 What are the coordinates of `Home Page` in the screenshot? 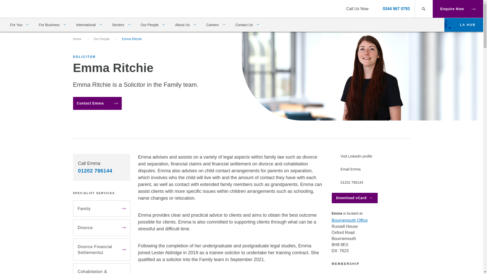 It's located at (27, 8).